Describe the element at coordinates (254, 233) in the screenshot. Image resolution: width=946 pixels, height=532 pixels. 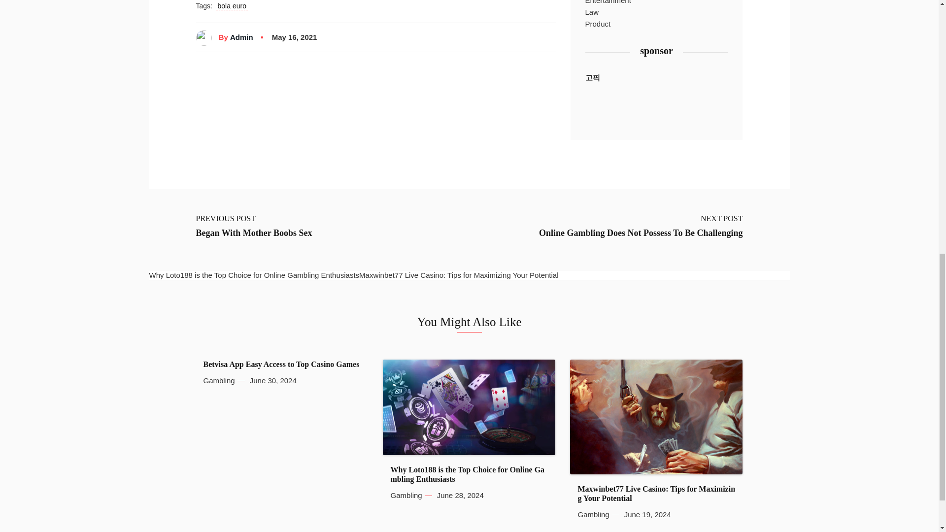
I see `Began With Mother Boobs Sex` at that location.